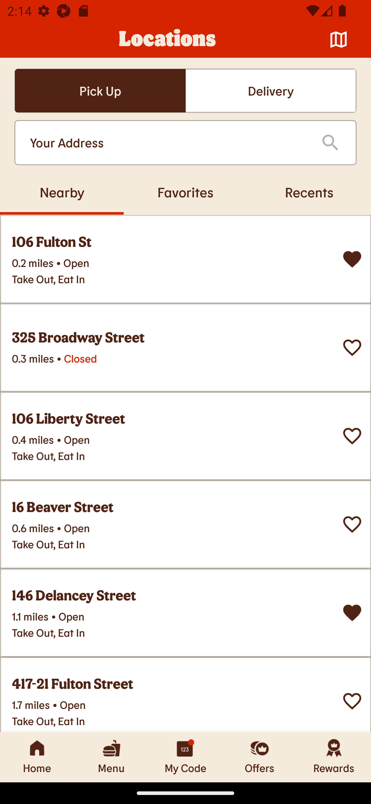 The image size is (371, 804). I want to click on Nearby, so click(62, 192).